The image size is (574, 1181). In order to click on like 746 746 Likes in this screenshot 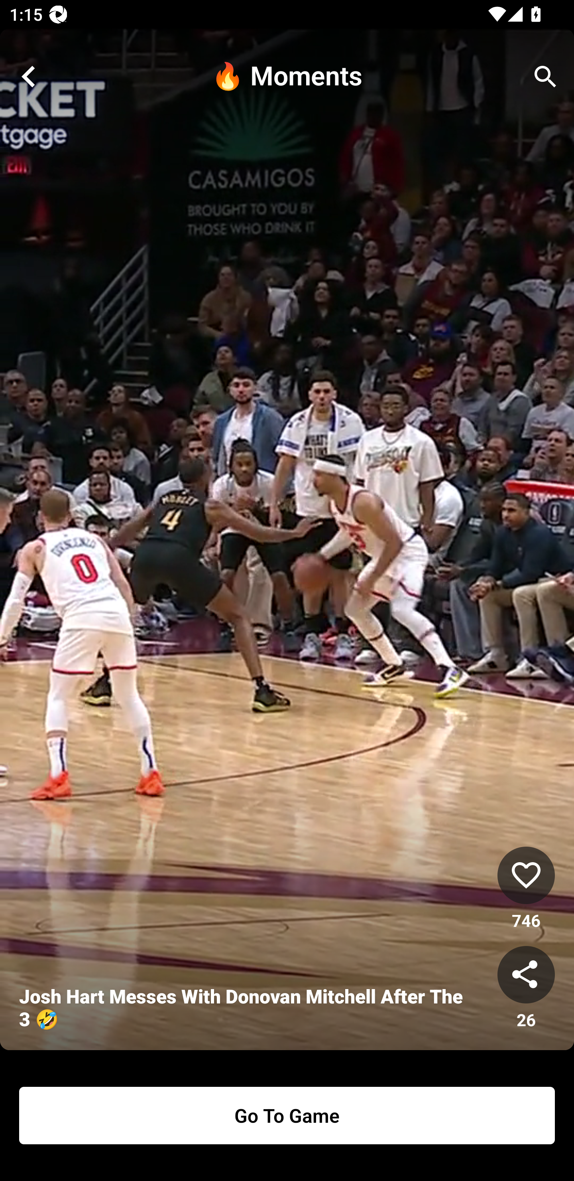, I will do `click(526, 889)`.